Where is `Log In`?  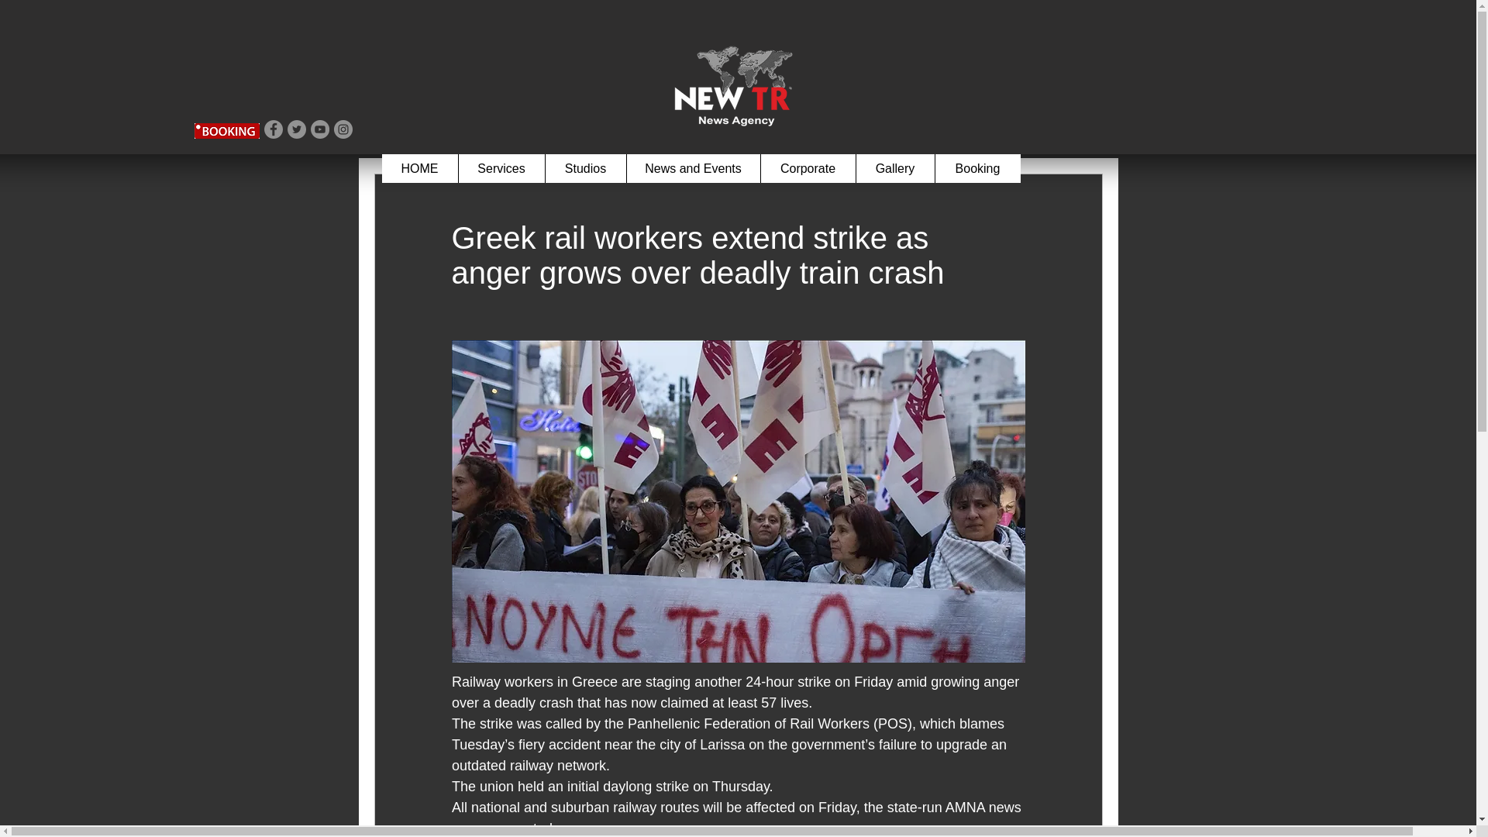 Log In is located at coordinates (1066, 9).